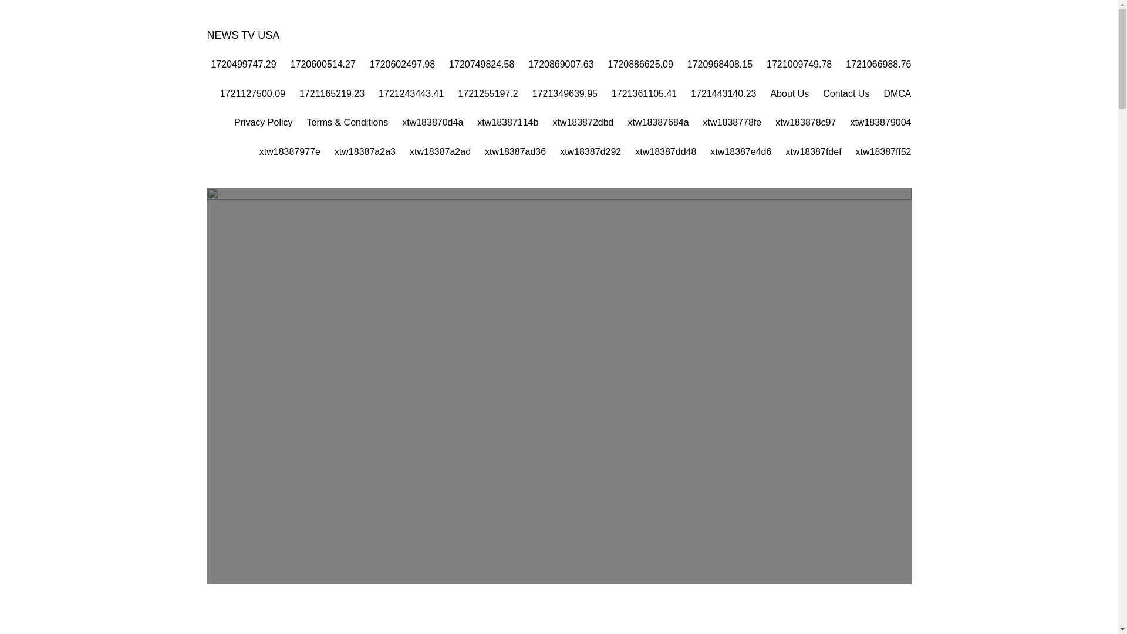 Image resolution: width=1127 pixels, height=634 pixels. What do you see at coordinates (733, 122) in the screenshot?
I see `xtw1838778fe` at bounding box center [733, 122].